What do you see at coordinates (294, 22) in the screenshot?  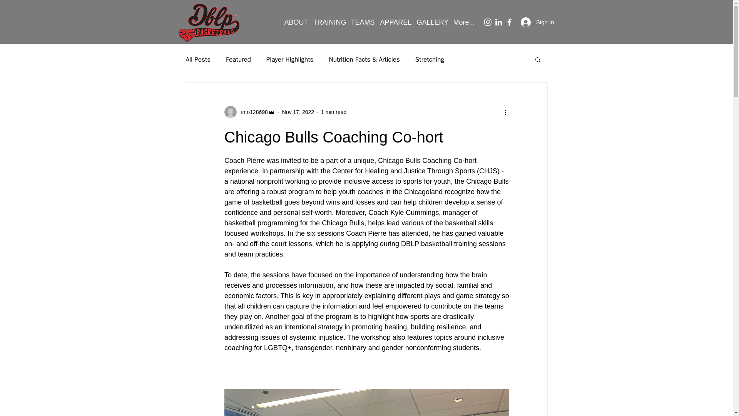 I see `ABOUT` at bounding box center [294, 22].